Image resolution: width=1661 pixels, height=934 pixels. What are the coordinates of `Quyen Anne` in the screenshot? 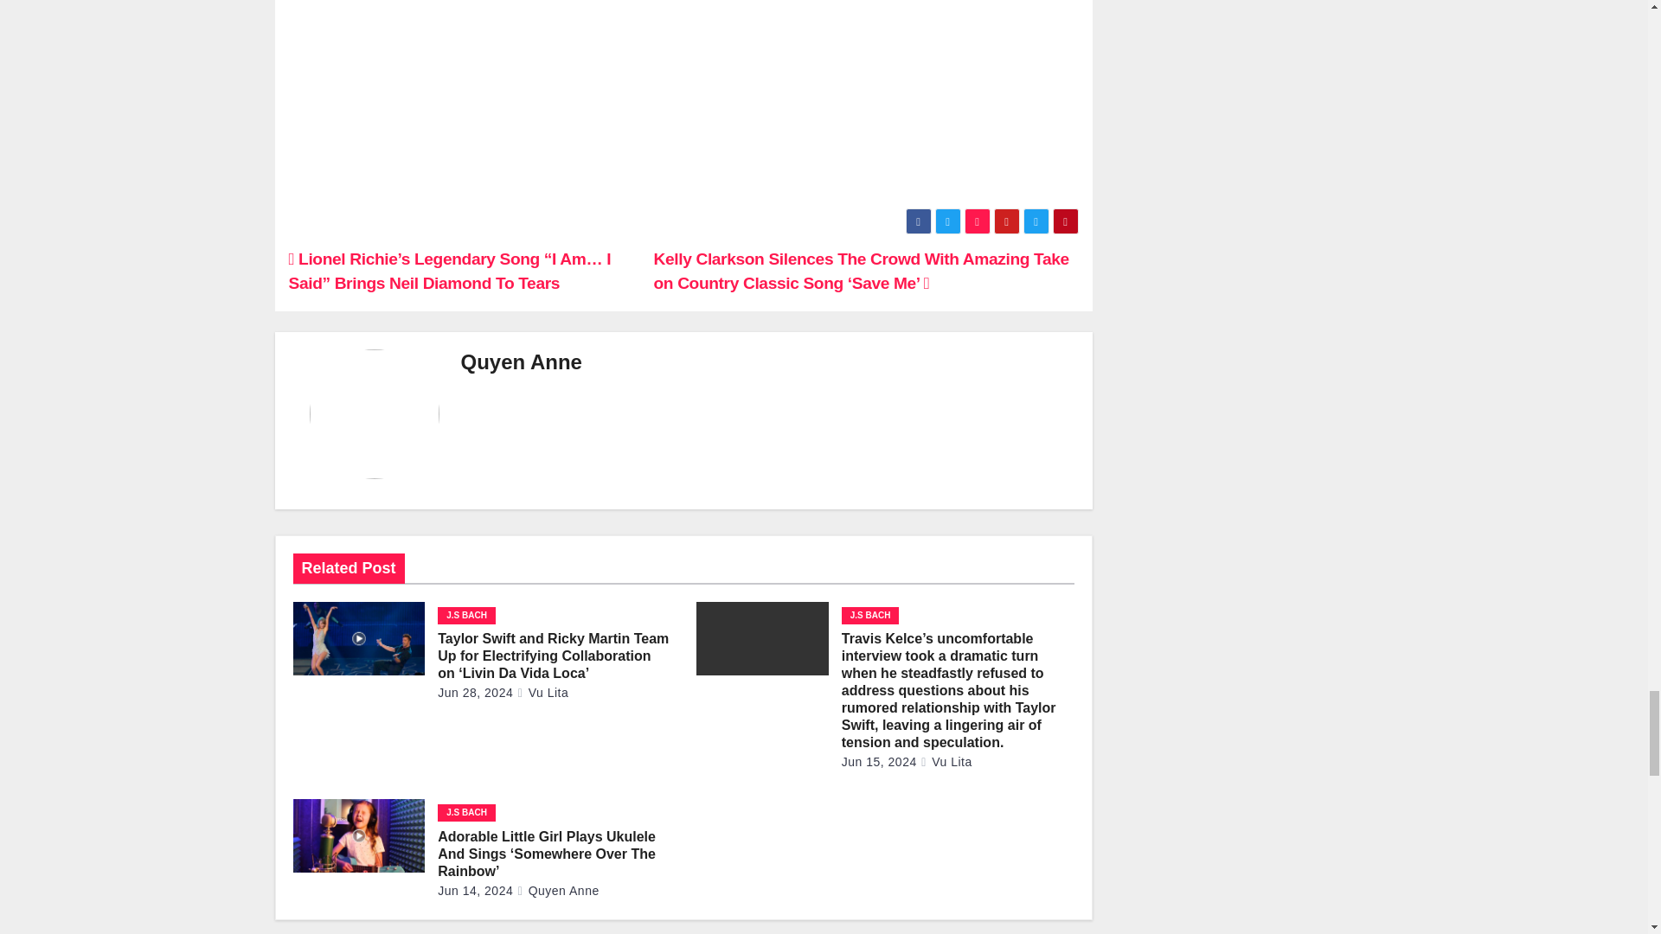 It's located at (521, 361).